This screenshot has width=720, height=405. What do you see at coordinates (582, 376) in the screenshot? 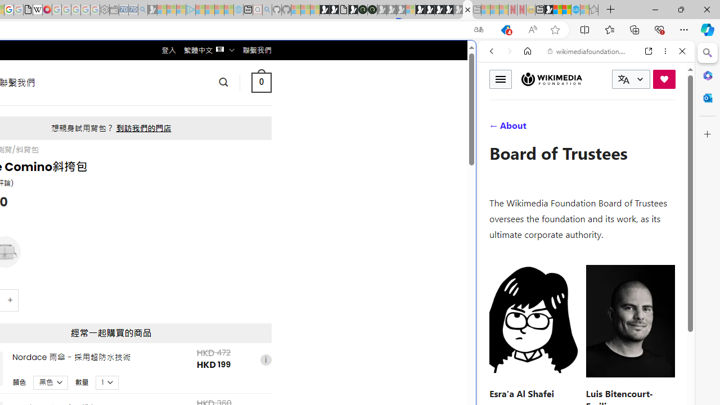
I see `Wiktionary` at bounding box center [582, 376].